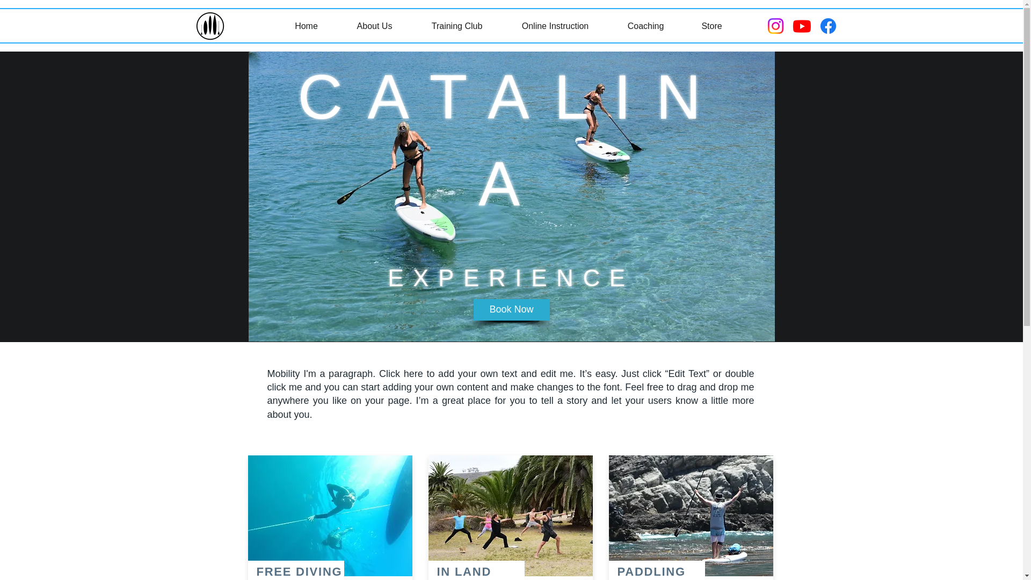 The height and width of the screenshot is (580, 1031). What do you see at coordinates (554, 26) in the screenshot?
I see `Online Instruction` at bounding box center [554, 26].